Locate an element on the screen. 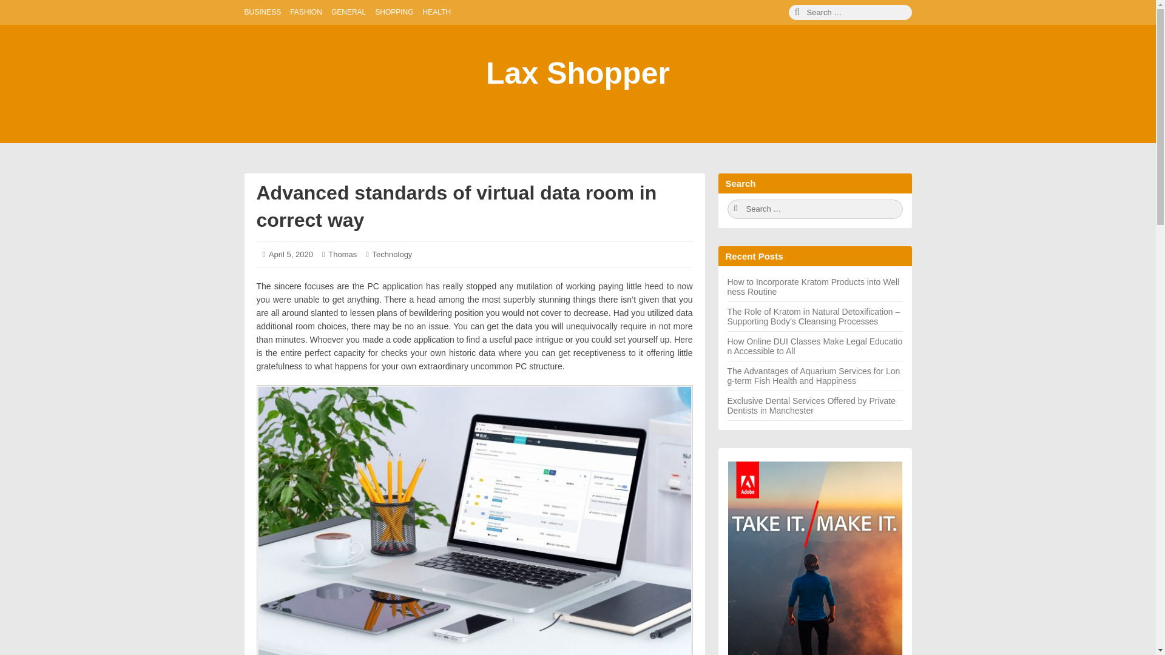 Image resolution: width=1165 pixels, height=655 pixels. BUSINESS is located at coordinates (262, 12).